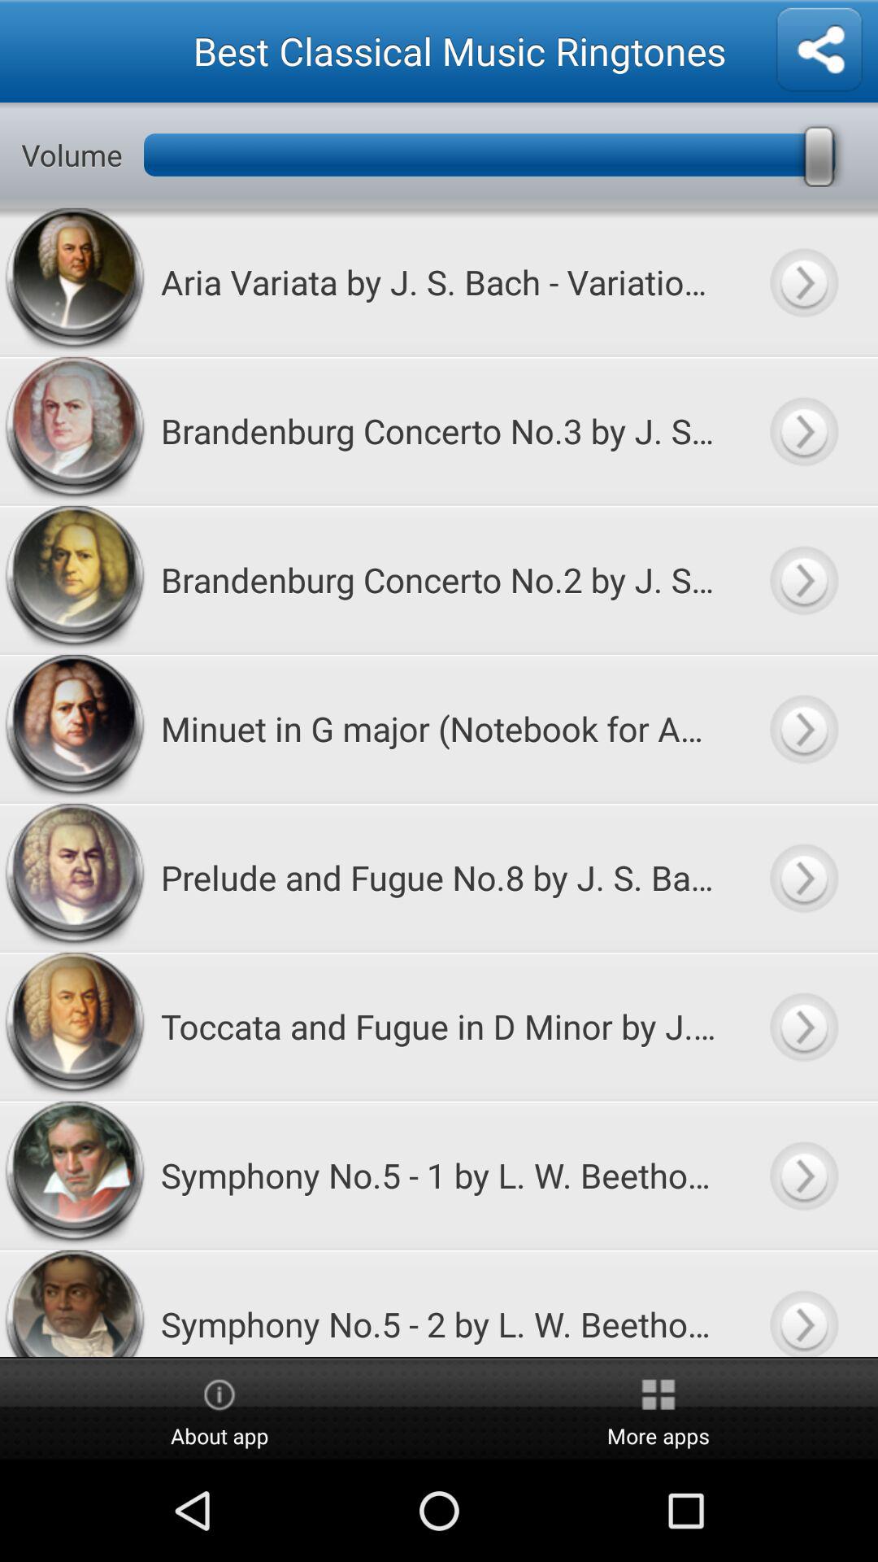 The image size is (878, 1562). Describe the element at coordinates (803, 1175) in the screenshot. I see `play song` at that location.